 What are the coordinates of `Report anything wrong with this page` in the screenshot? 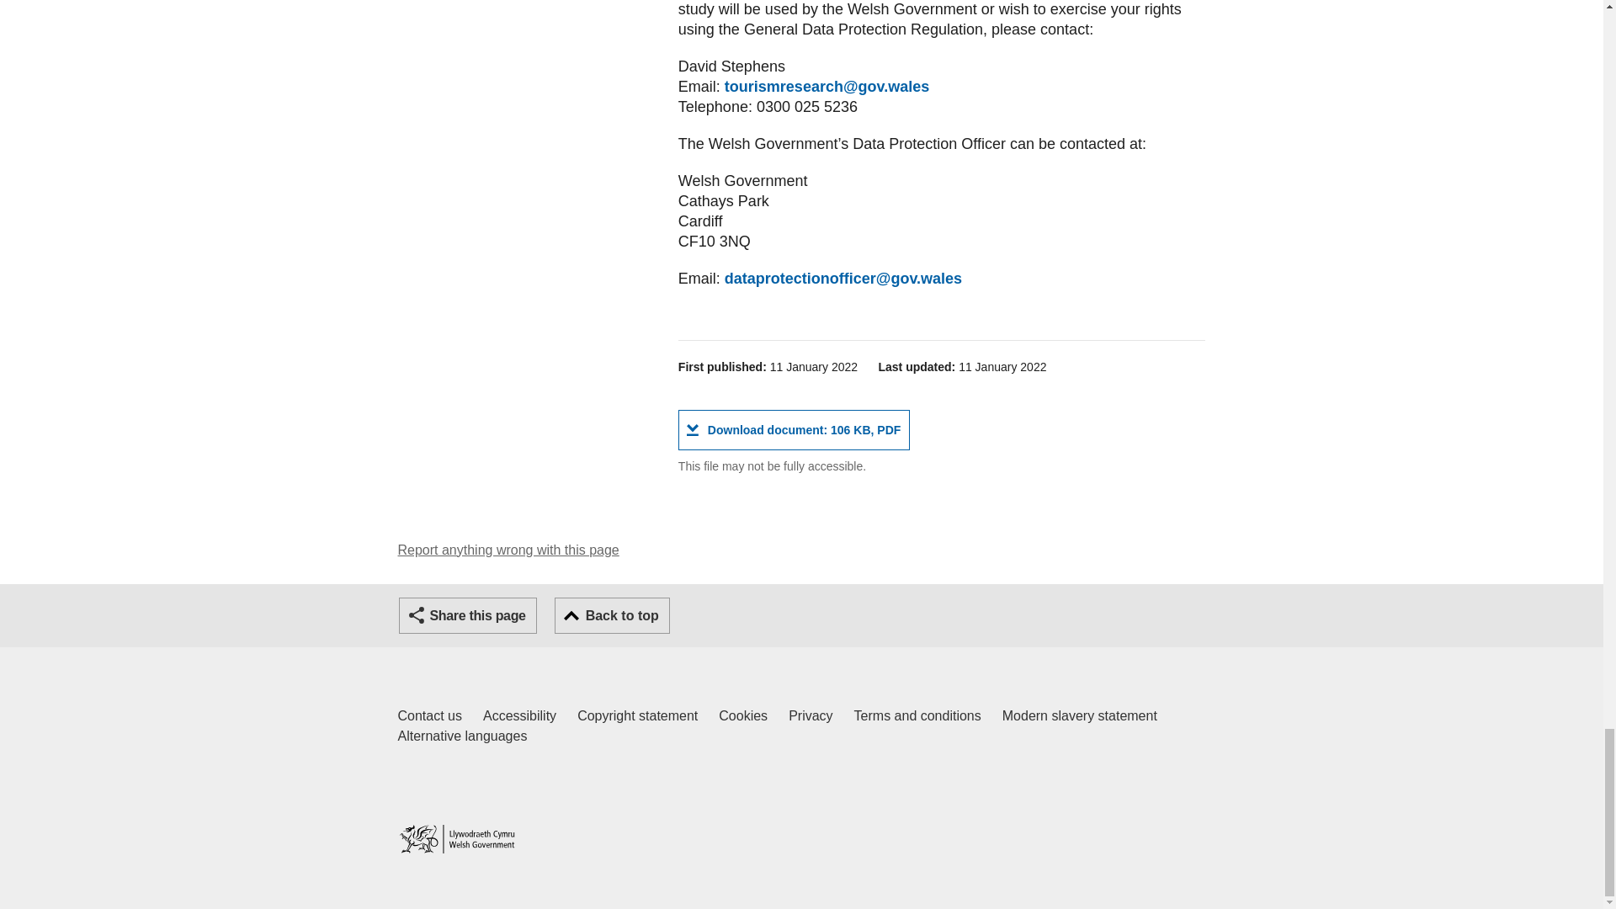 It's located at (1079, 715).